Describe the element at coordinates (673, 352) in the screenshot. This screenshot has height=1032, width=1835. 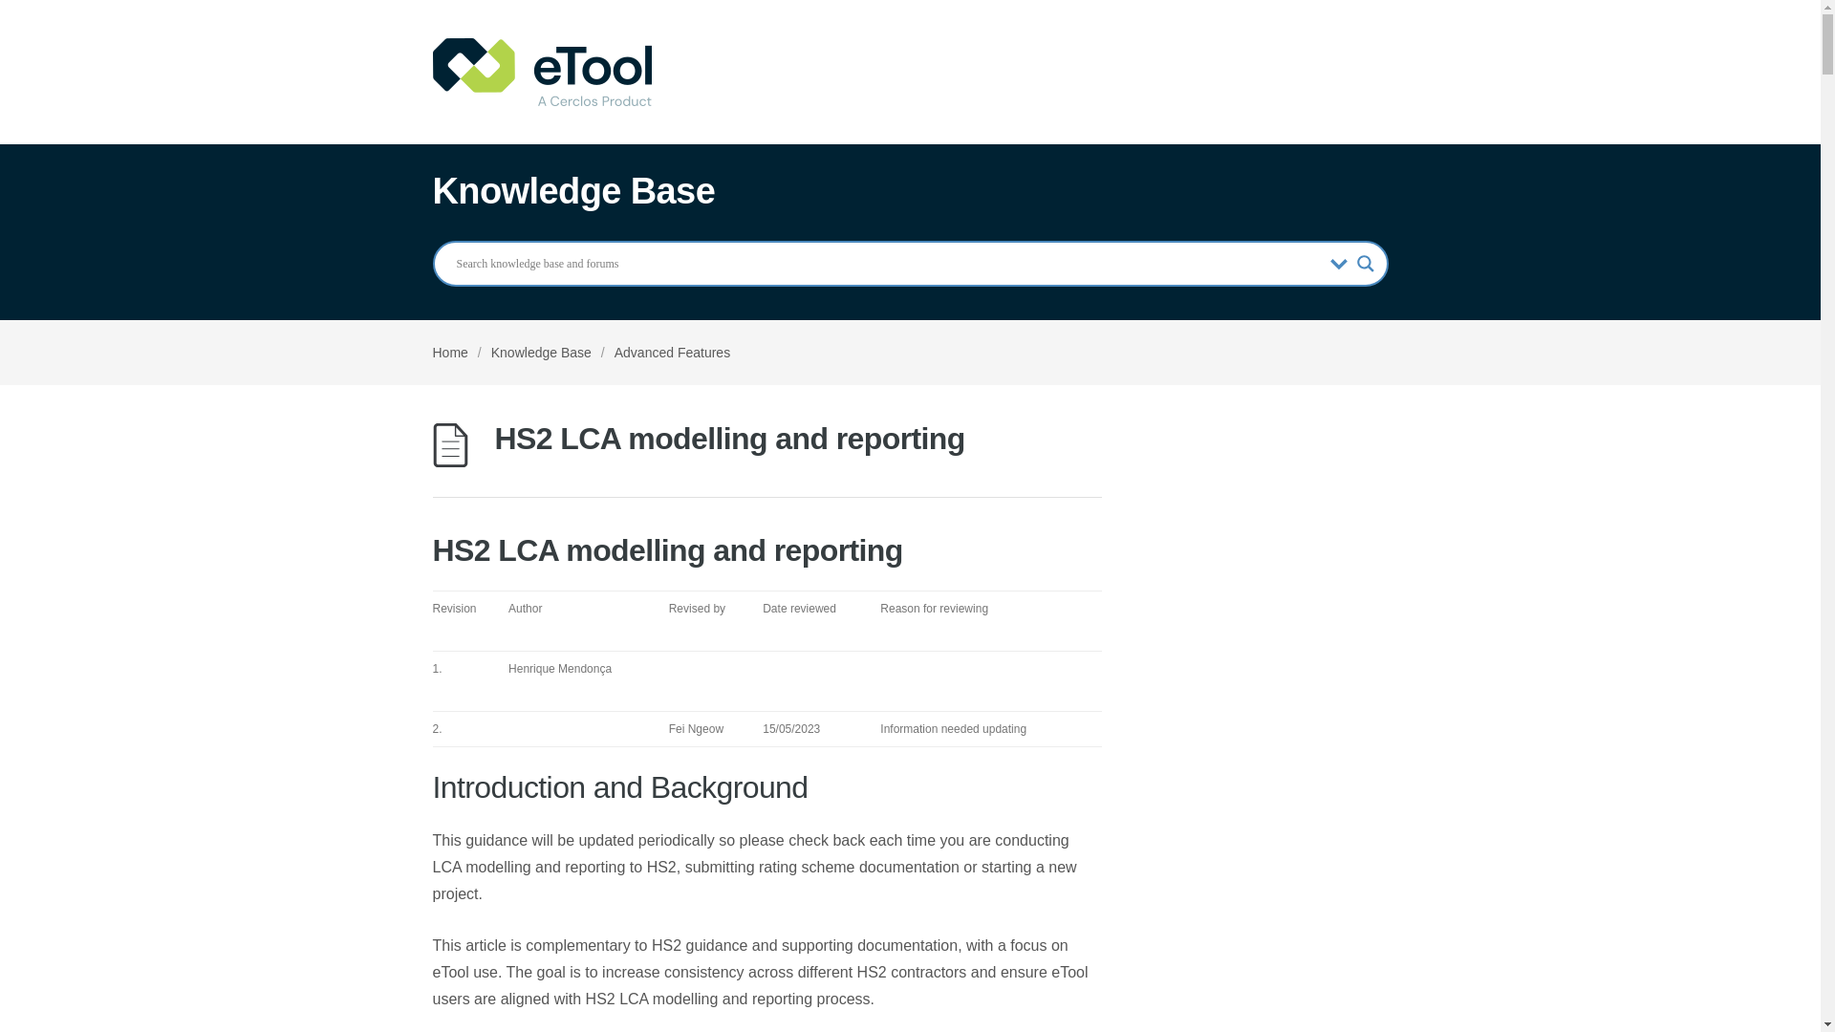
I see `Advanced Features` at that location.